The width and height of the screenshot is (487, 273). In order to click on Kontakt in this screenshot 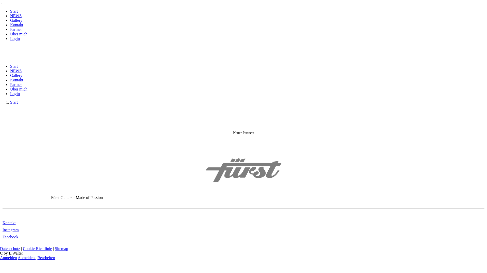, I will do `click(17, 25)`.